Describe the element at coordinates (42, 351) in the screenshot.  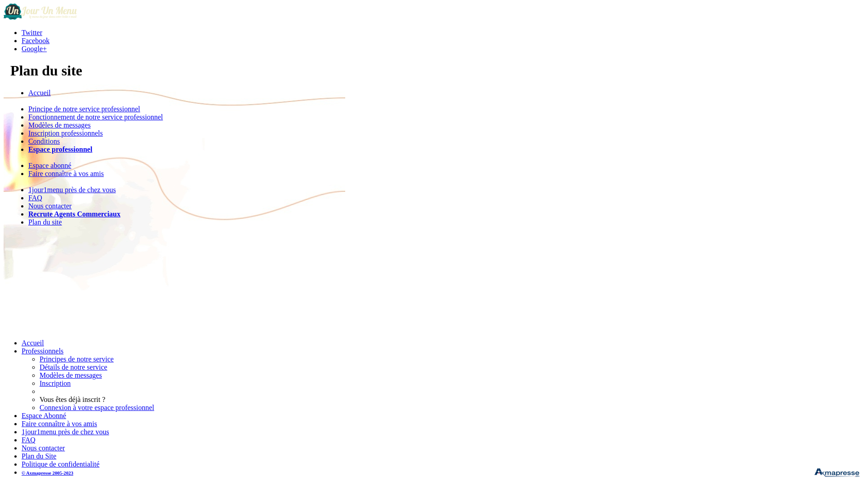
I see `Professionnels` at that location.